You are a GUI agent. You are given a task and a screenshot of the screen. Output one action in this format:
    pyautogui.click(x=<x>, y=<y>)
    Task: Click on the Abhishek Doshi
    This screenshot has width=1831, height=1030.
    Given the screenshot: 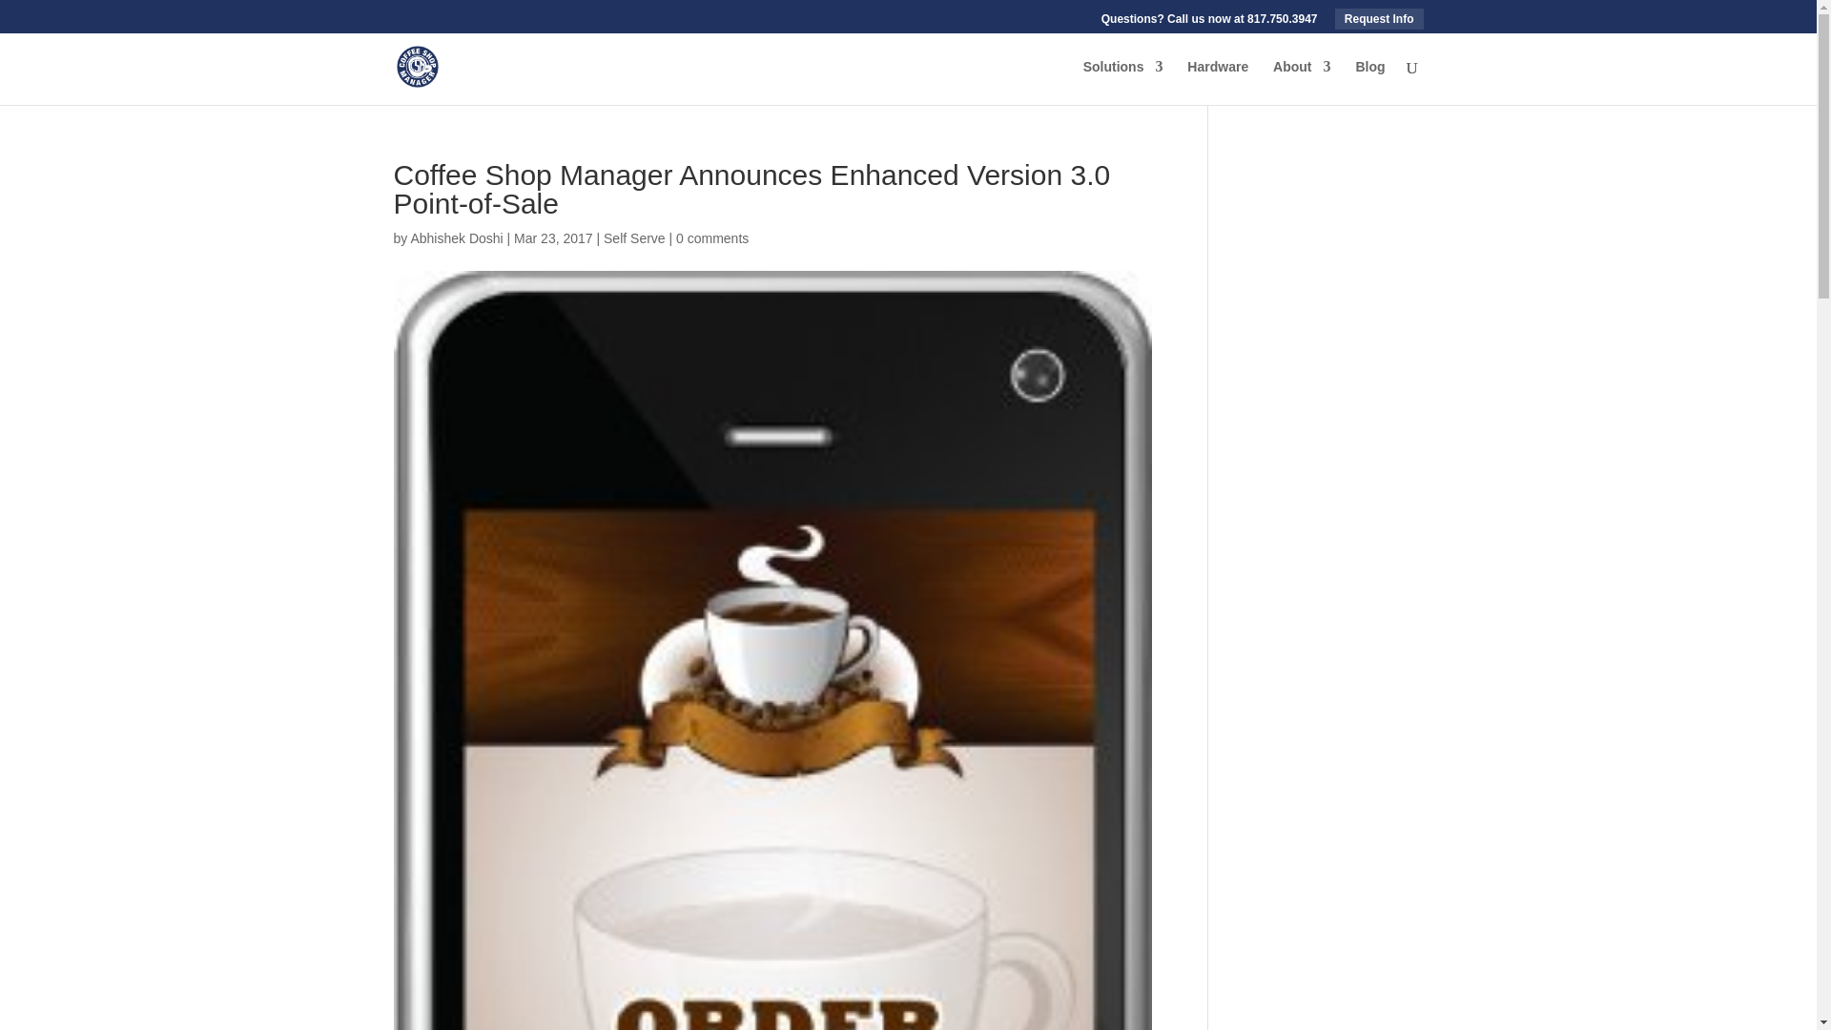 What is the action you would take?
    pyautogui.click(x=456, y=238)
    